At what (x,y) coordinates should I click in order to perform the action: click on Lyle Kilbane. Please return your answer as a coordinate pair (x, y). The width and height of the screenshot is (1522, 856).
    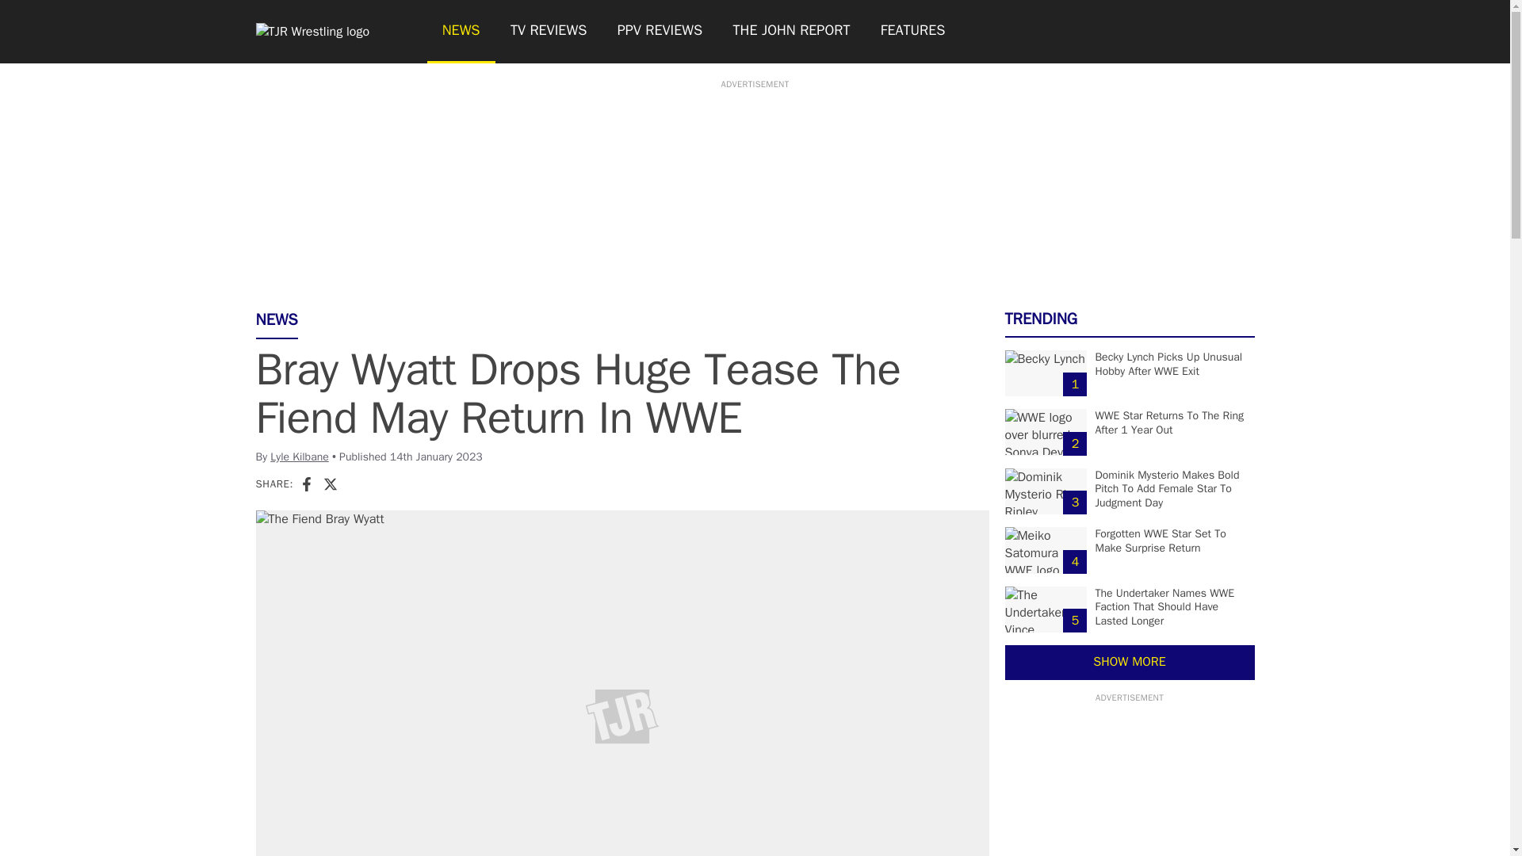
    Looking at the image, I should click on (300, 457).